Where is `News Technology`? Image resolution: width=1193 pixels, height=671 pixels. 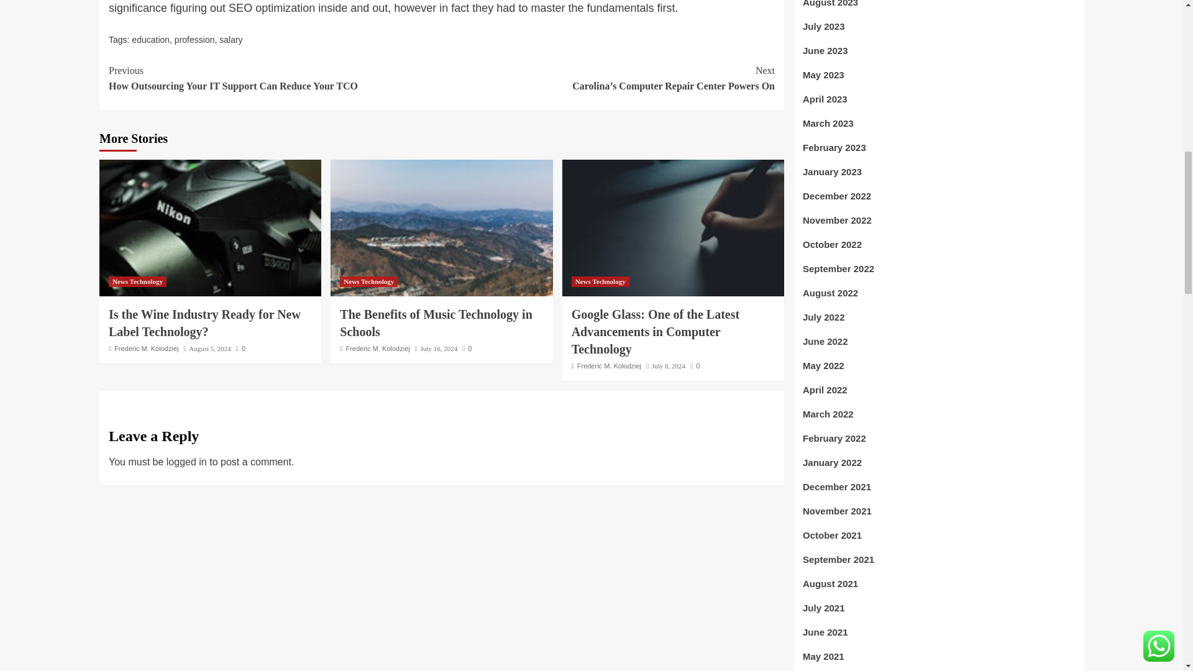 News Technology is located at coordinates (368, 281).